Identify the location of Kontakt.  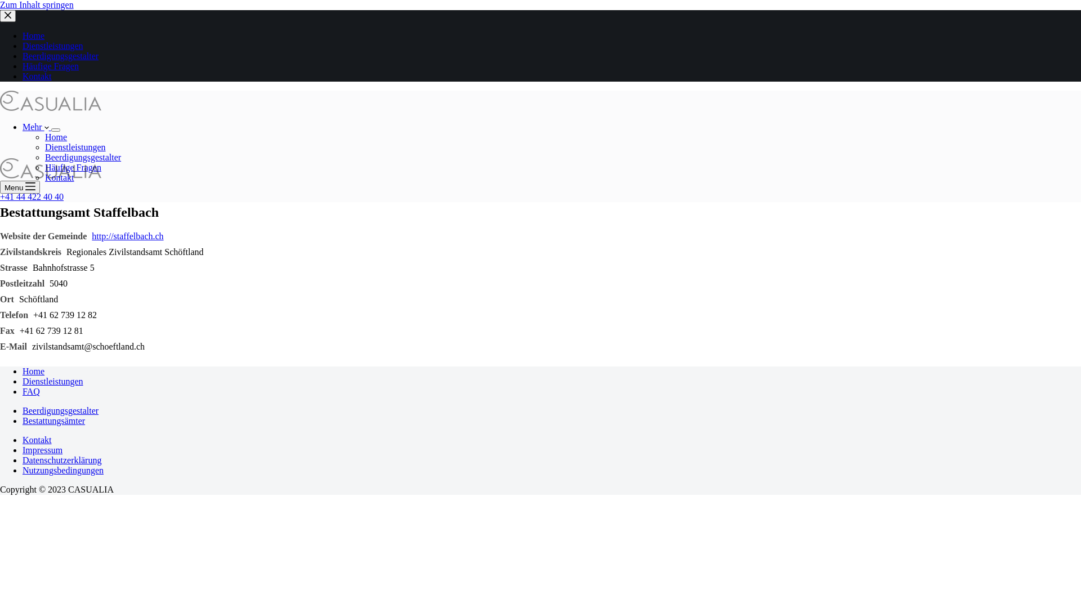
(37, 440).